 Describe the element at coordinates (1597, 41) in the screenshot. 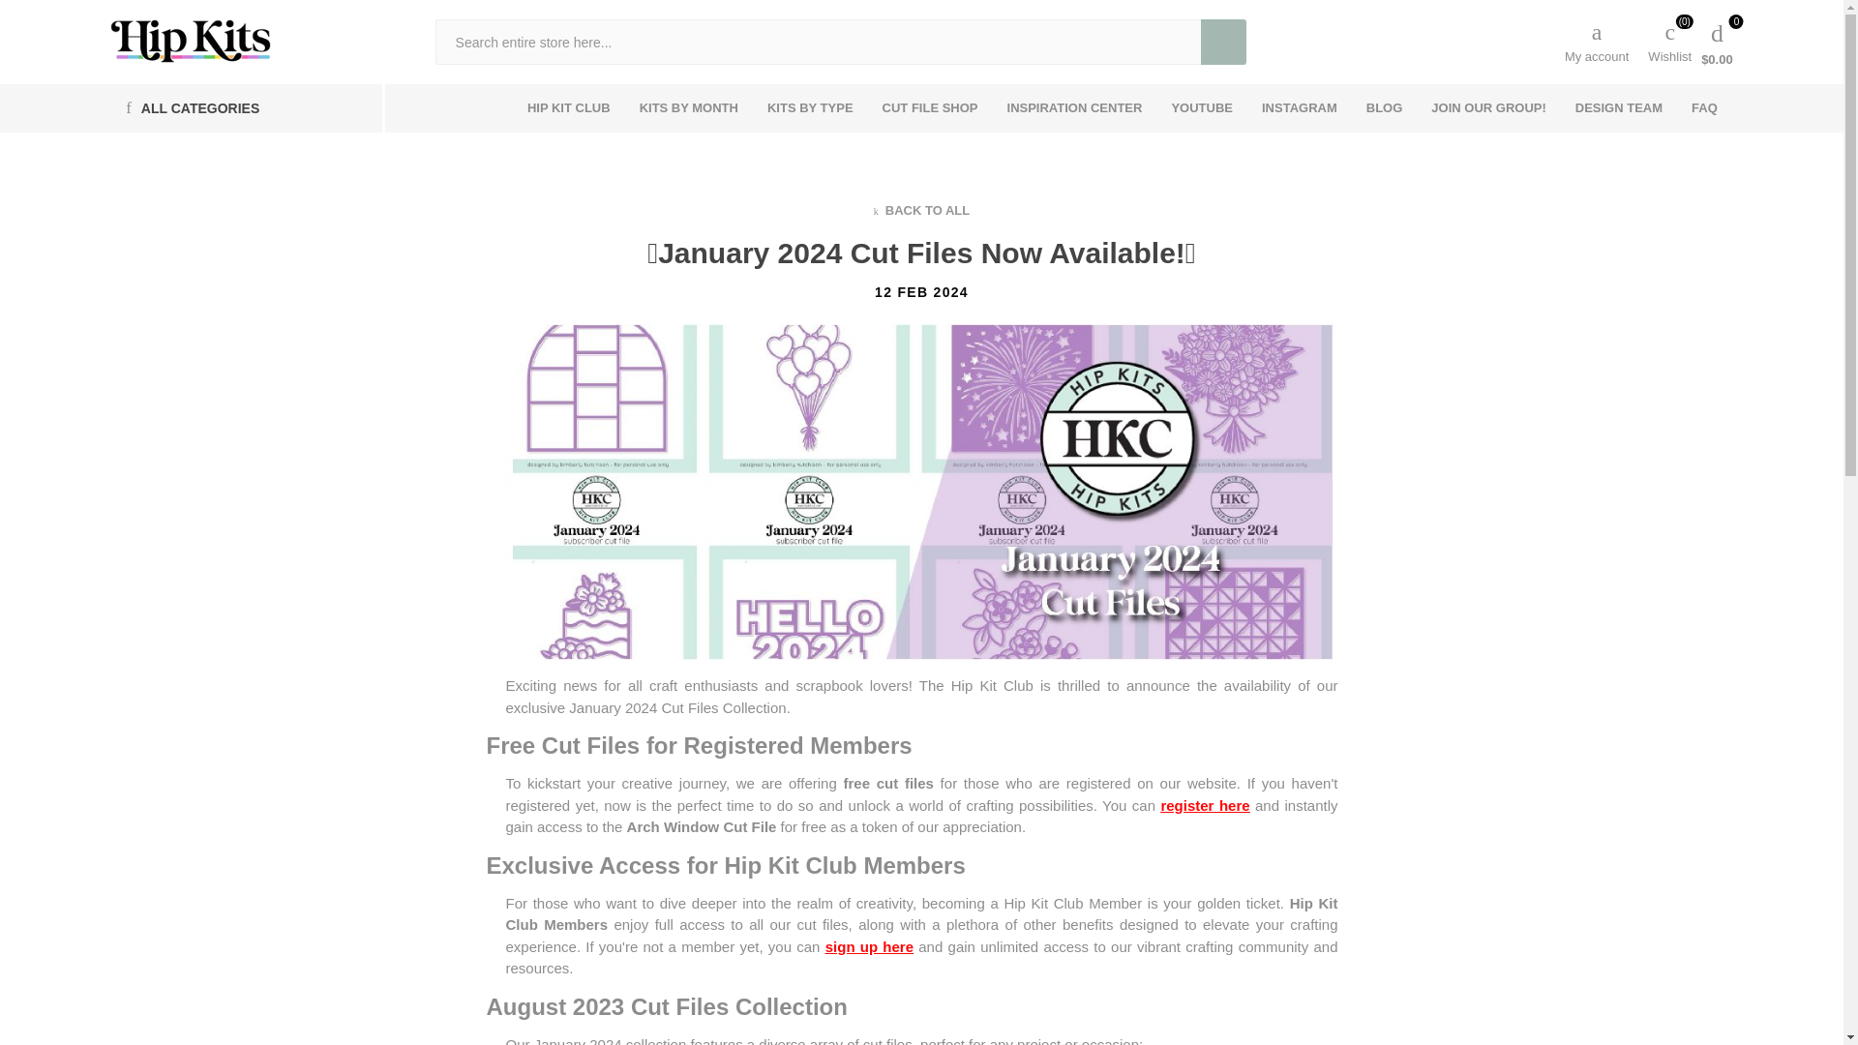

I see `My account` at that location.